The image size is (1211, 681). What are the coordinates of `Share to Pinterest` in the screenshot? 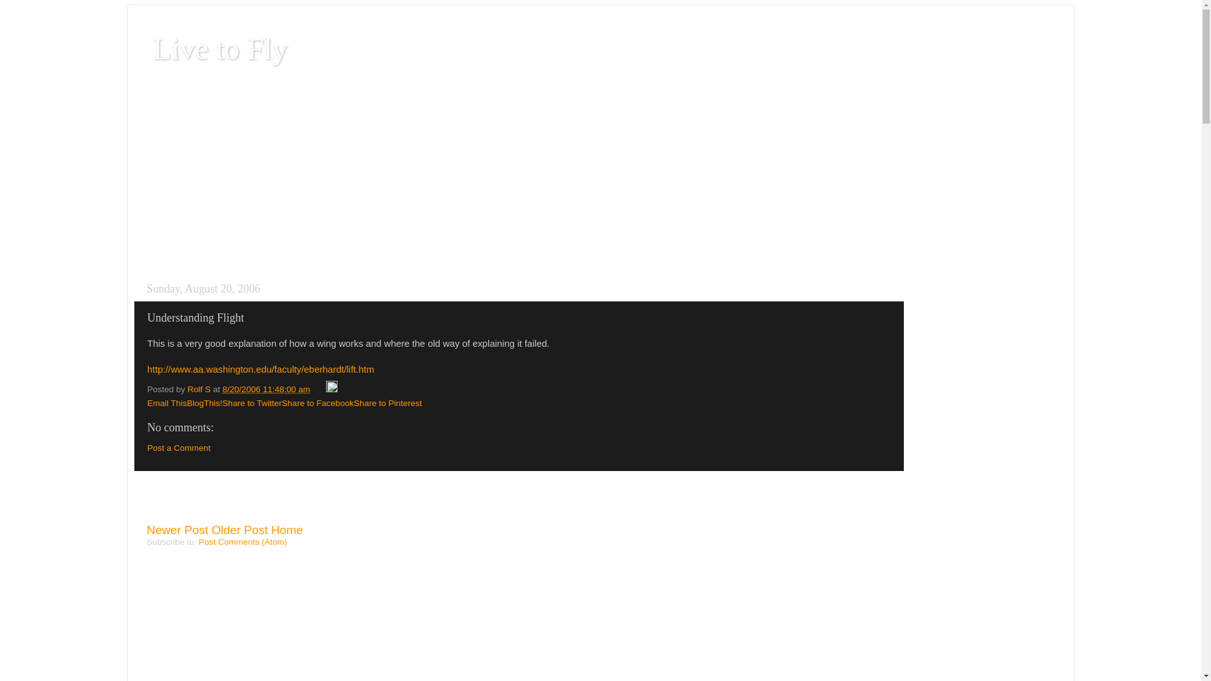 It's located at (388, 404).